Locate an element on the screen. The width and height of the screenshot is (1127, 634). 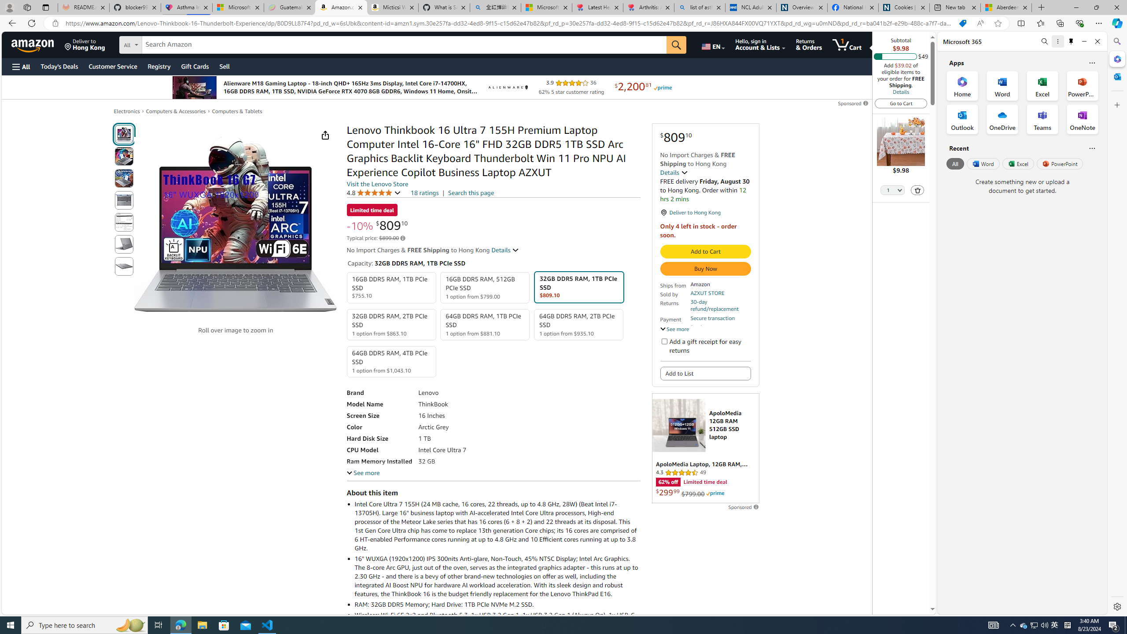
More options is located at coordinates (1057, 41).